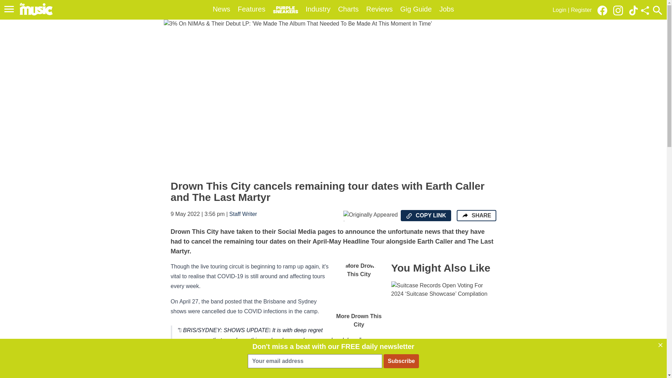 The height and width of the screenshot is (378, 672). Describe the element at coordinates (620, 10) in the screenshot. I see `Link to our Instagram` at that location.